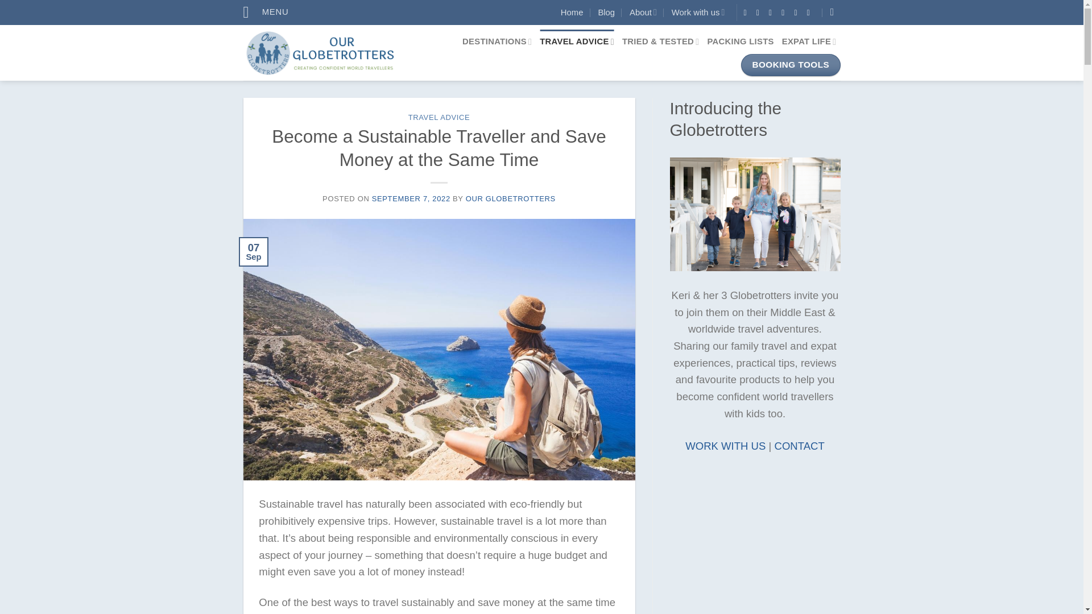 Image resolution: width=1092 pixels, height=614 pixels. I want to click on Our Globetrotters - Creating Confident World Travellers, so click(332, 52).